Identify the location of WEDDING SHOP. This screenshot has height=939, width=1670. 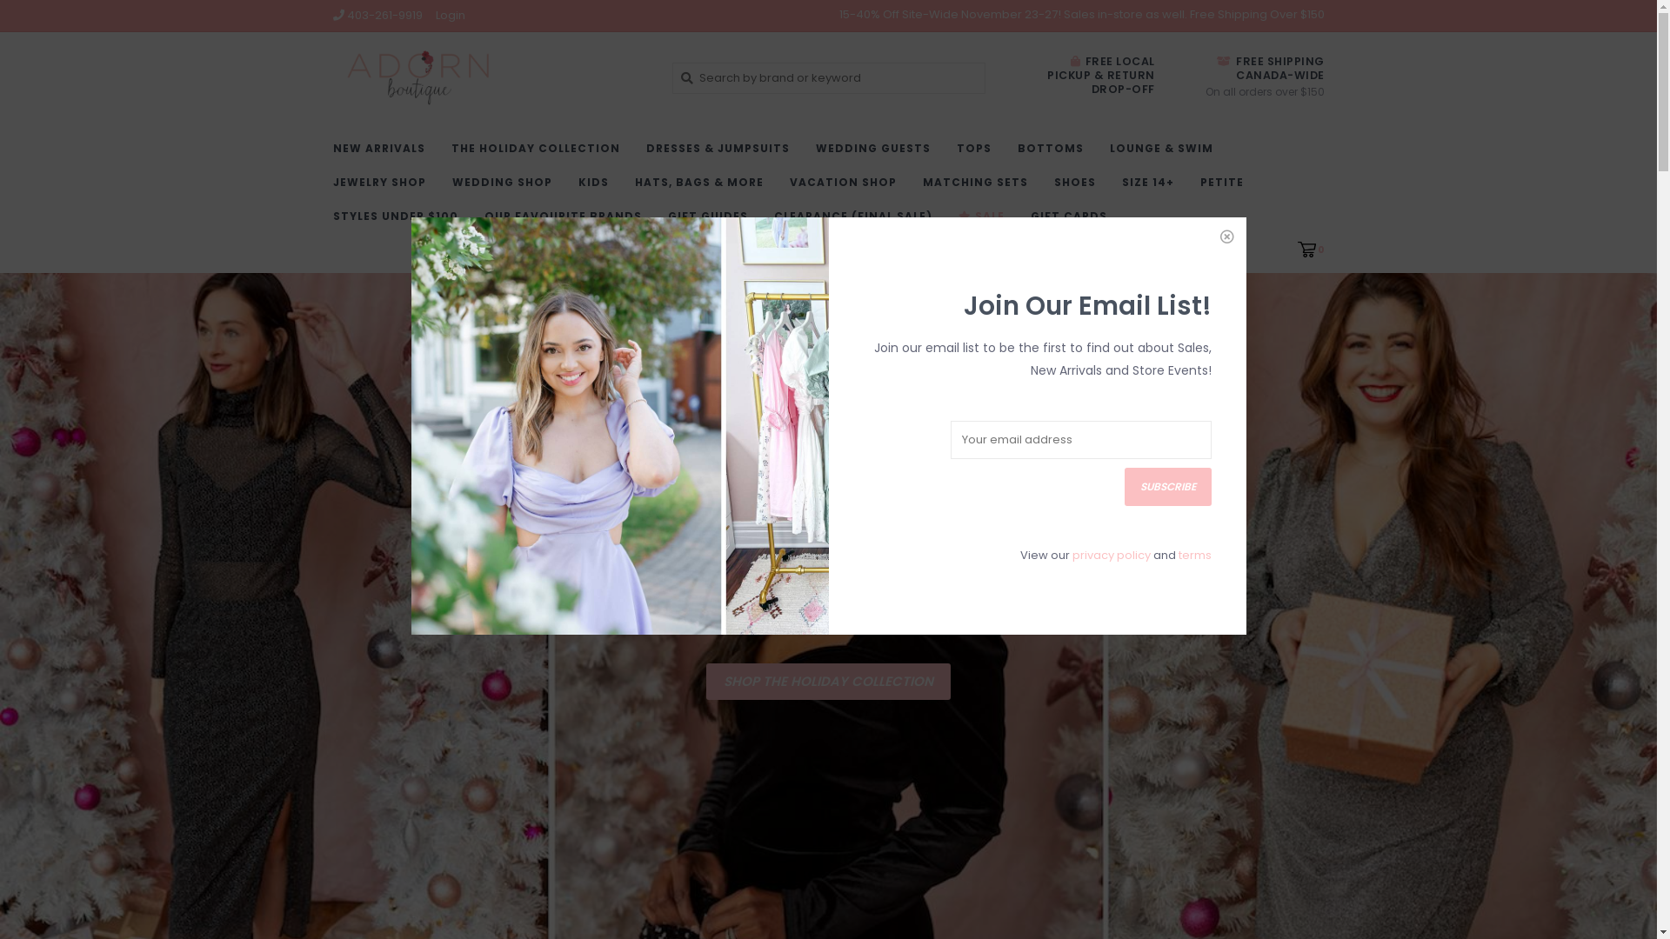
(506, 188).